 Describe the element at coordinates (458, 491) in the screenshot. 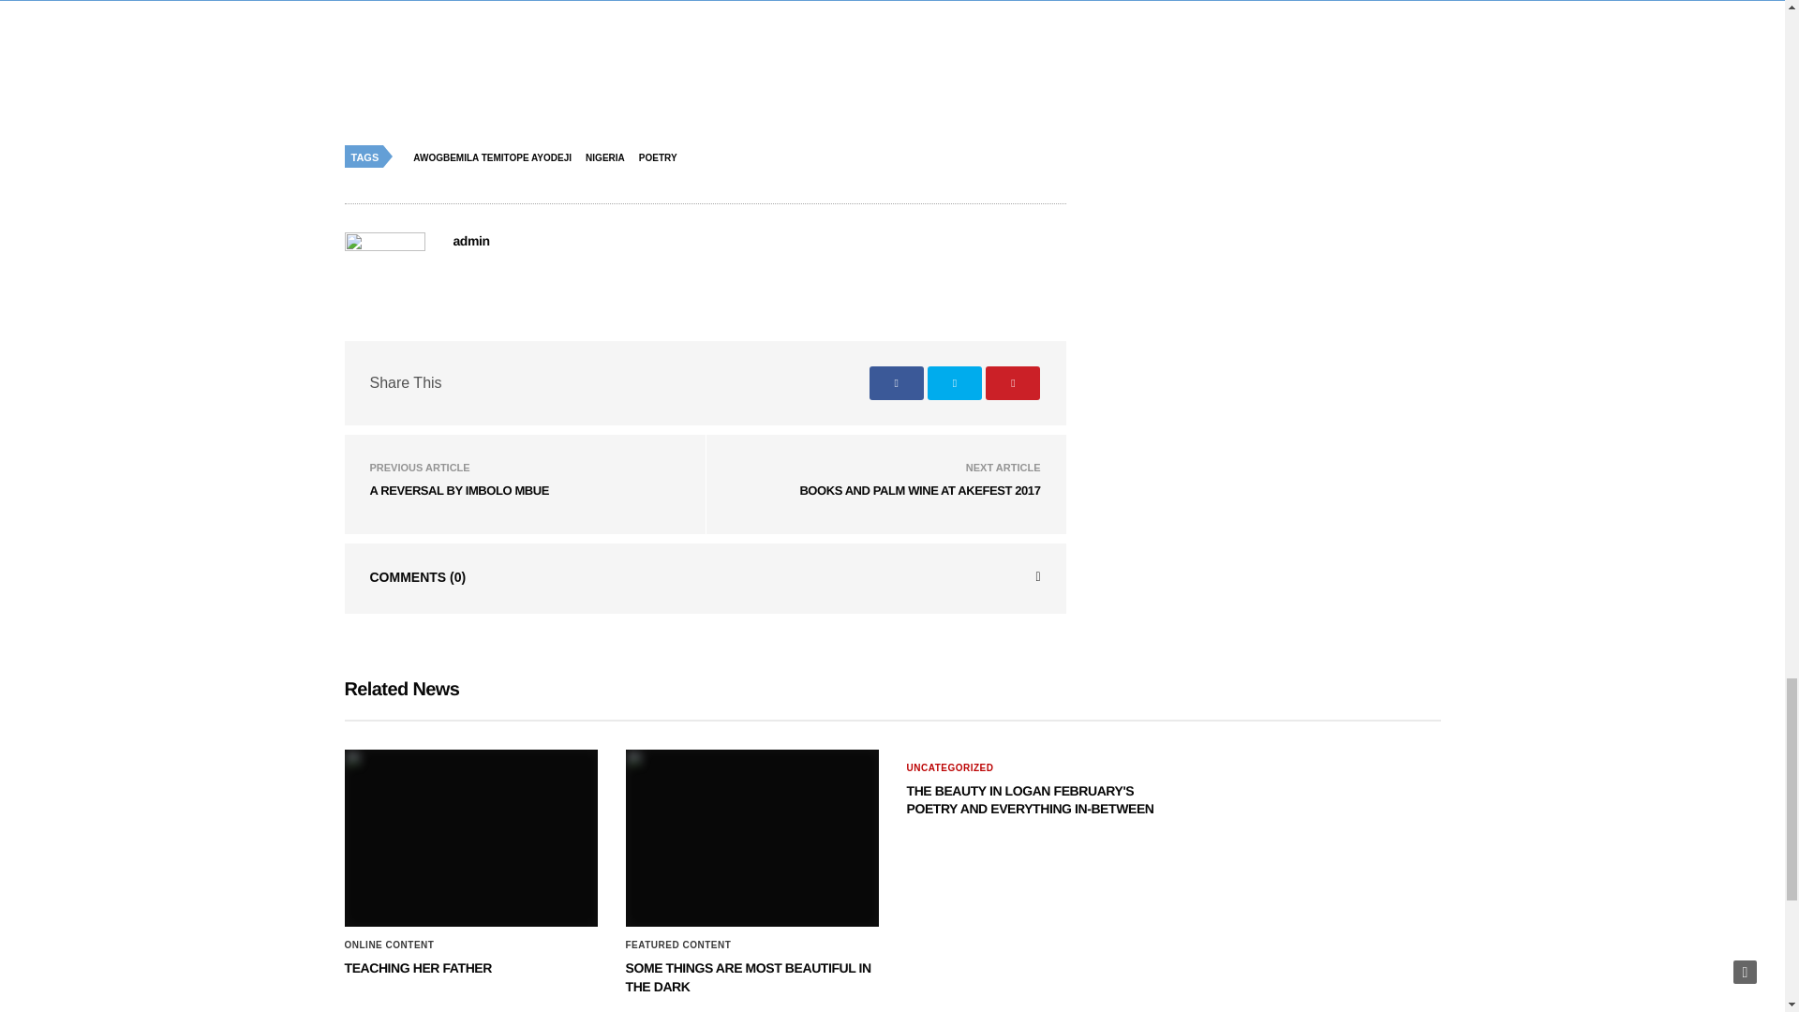

I see `A Reversal by Imbolo Mbue` at that location.